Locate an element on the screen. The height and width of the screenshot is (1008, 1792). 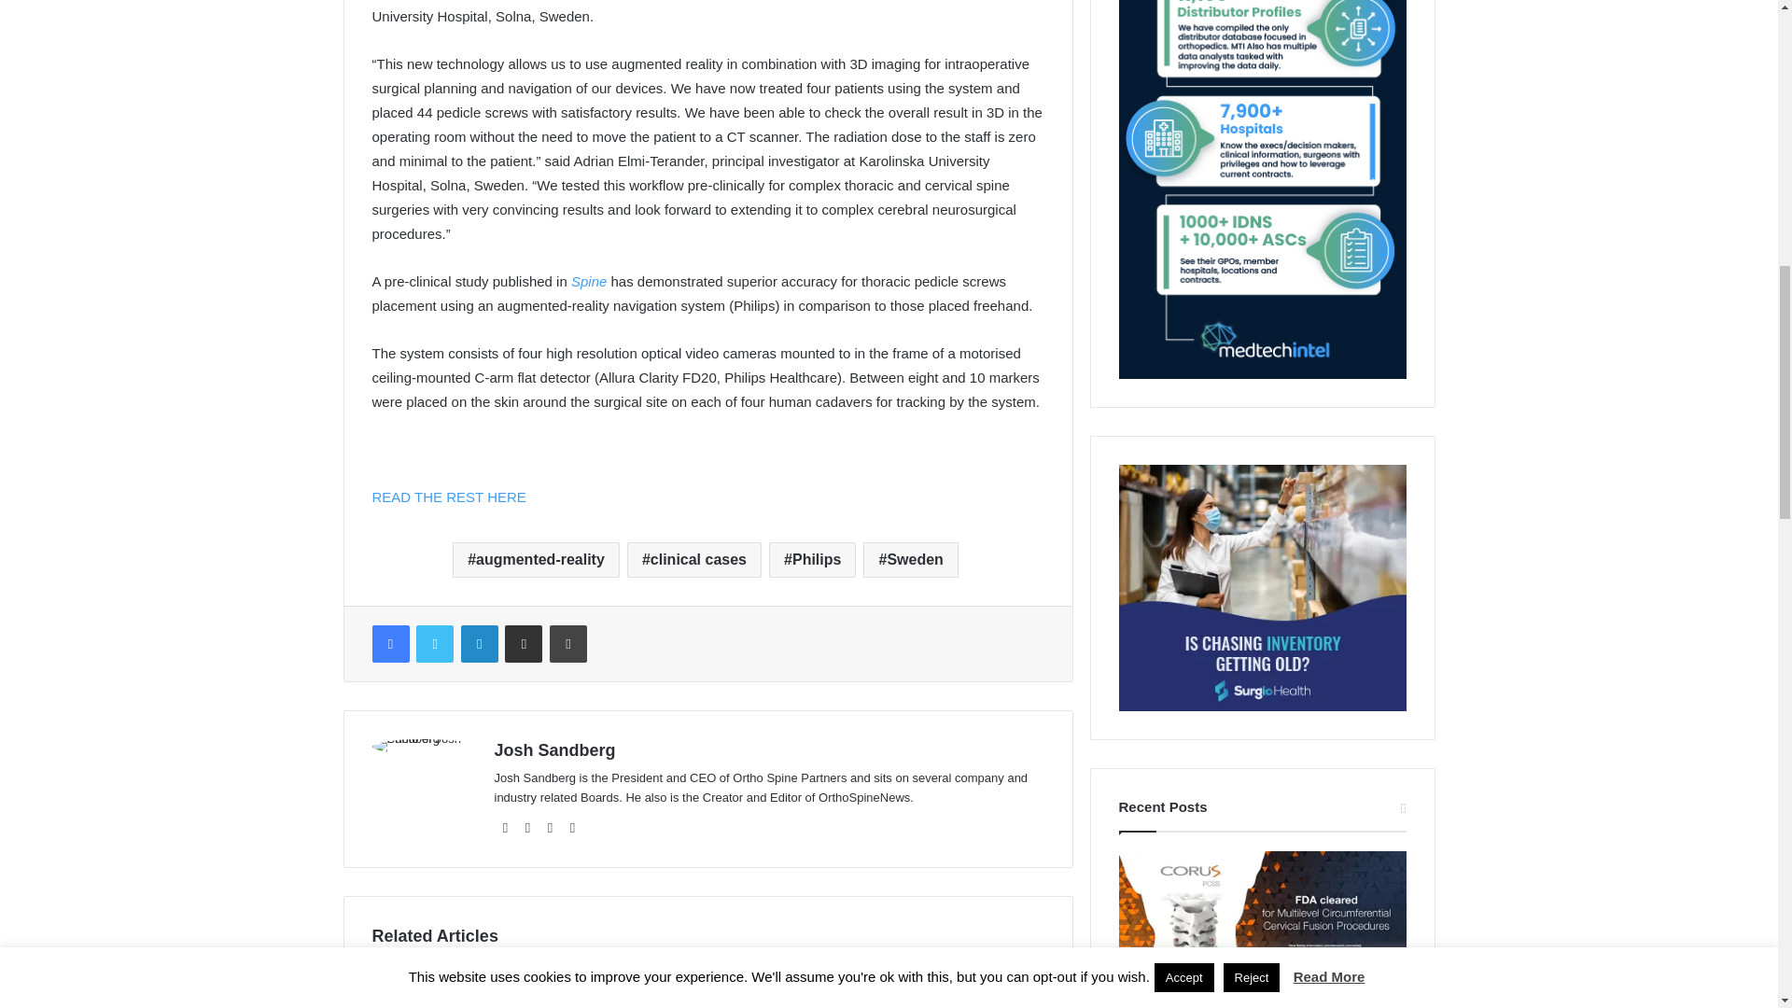
Spine is located at coordinates (591, 280).